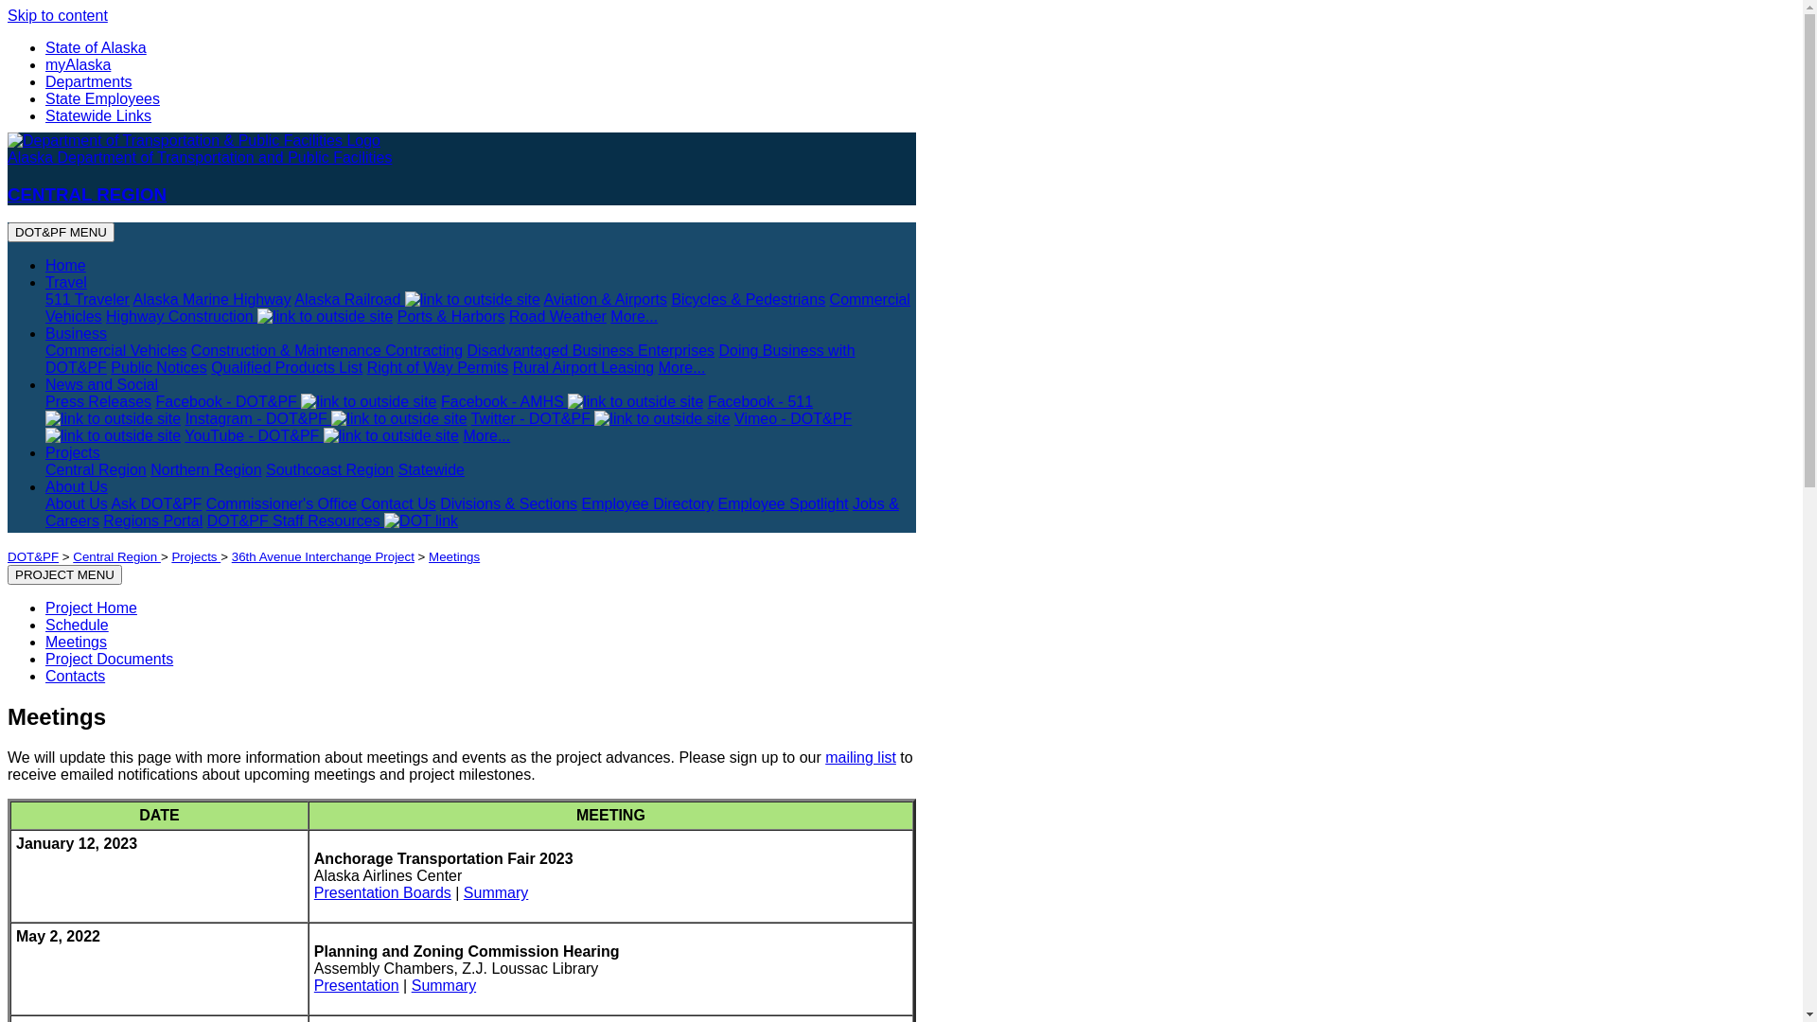  What do you see at coordinates (287, 367) in the screenshot?
I see `Qualified Products List` at bounding box center [287, 367].